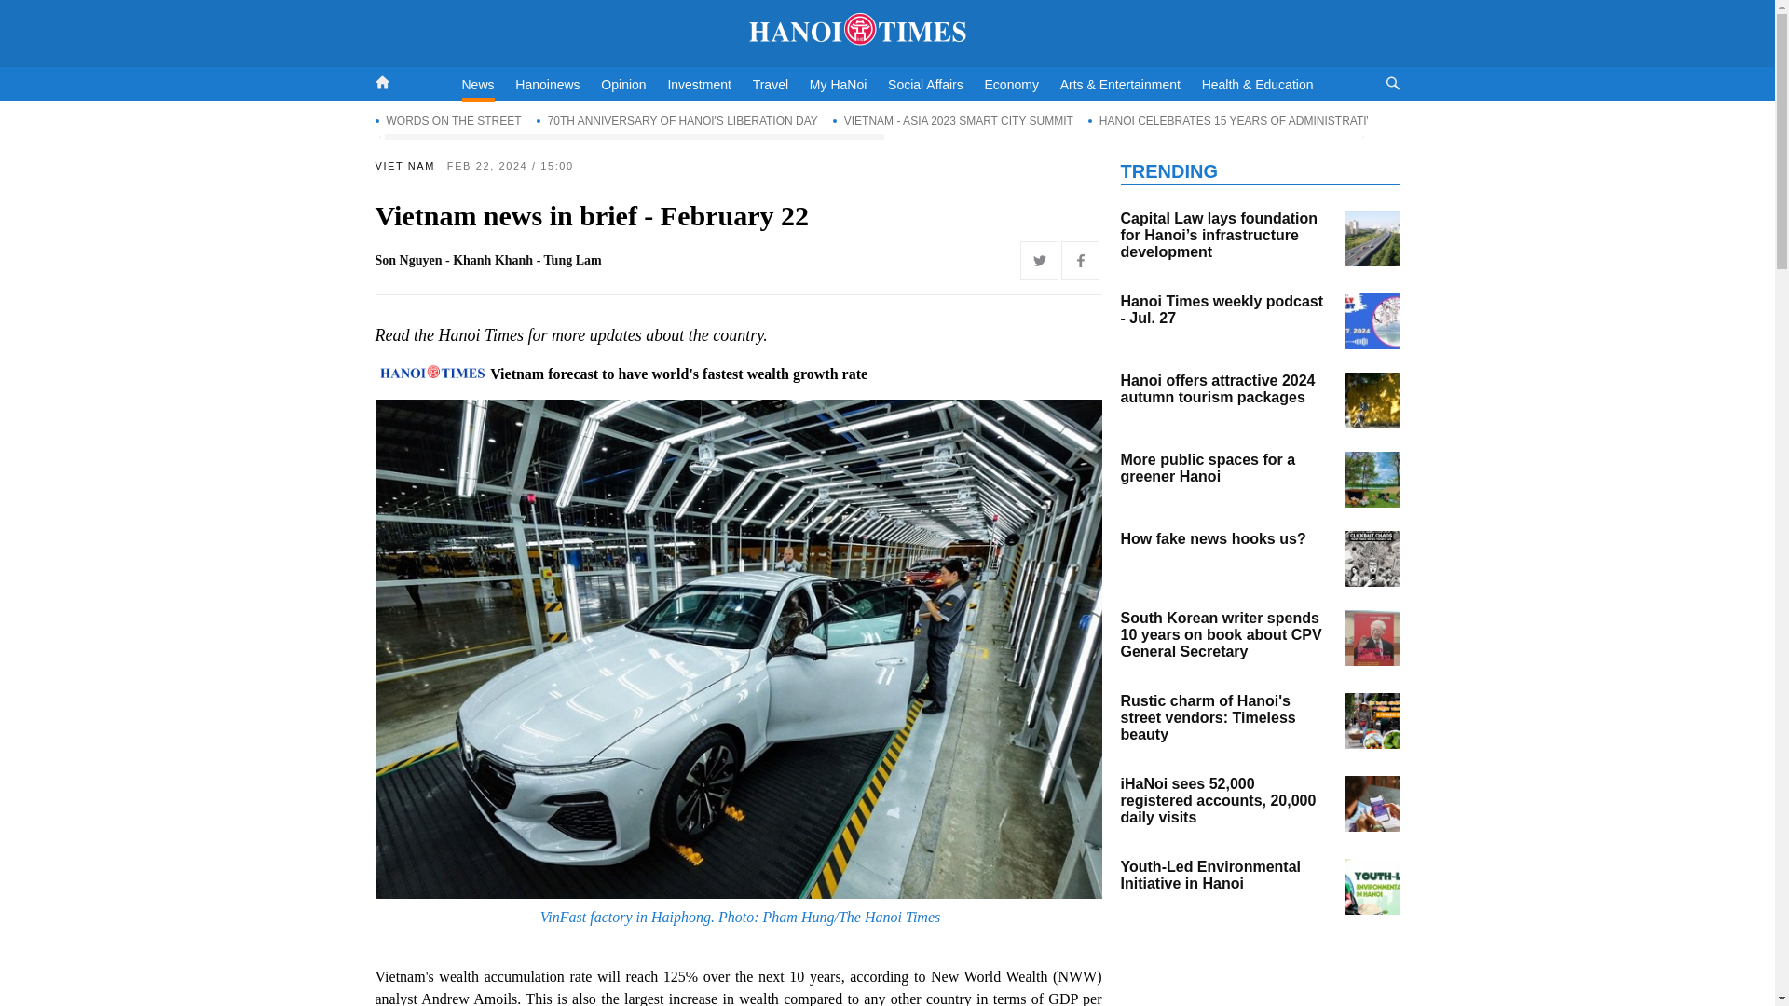 The height and width of the screenshot is (1006, 1789). What do you see at coordinates (1371, 887) in the screenshot?
I see `Youth-Led Environmental Initiative in Hanoi` at bounding box center [1371, 887].